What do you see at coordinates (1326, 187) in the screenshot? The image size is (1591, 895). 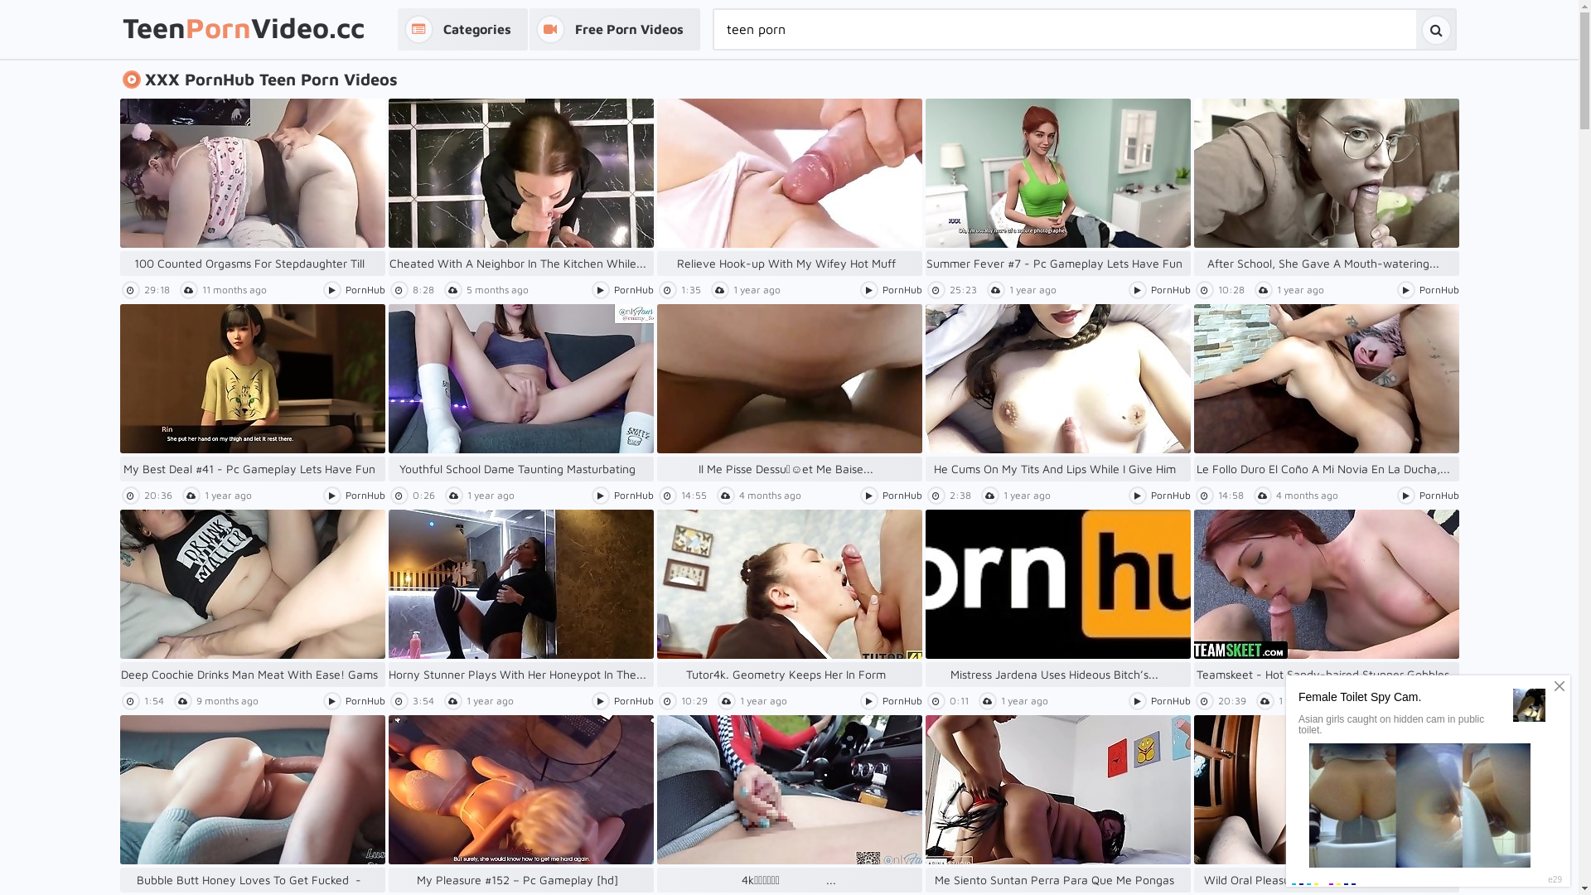 I see `After School, She Gave A Mouth-watering...` at bounding box center [1326, 187].